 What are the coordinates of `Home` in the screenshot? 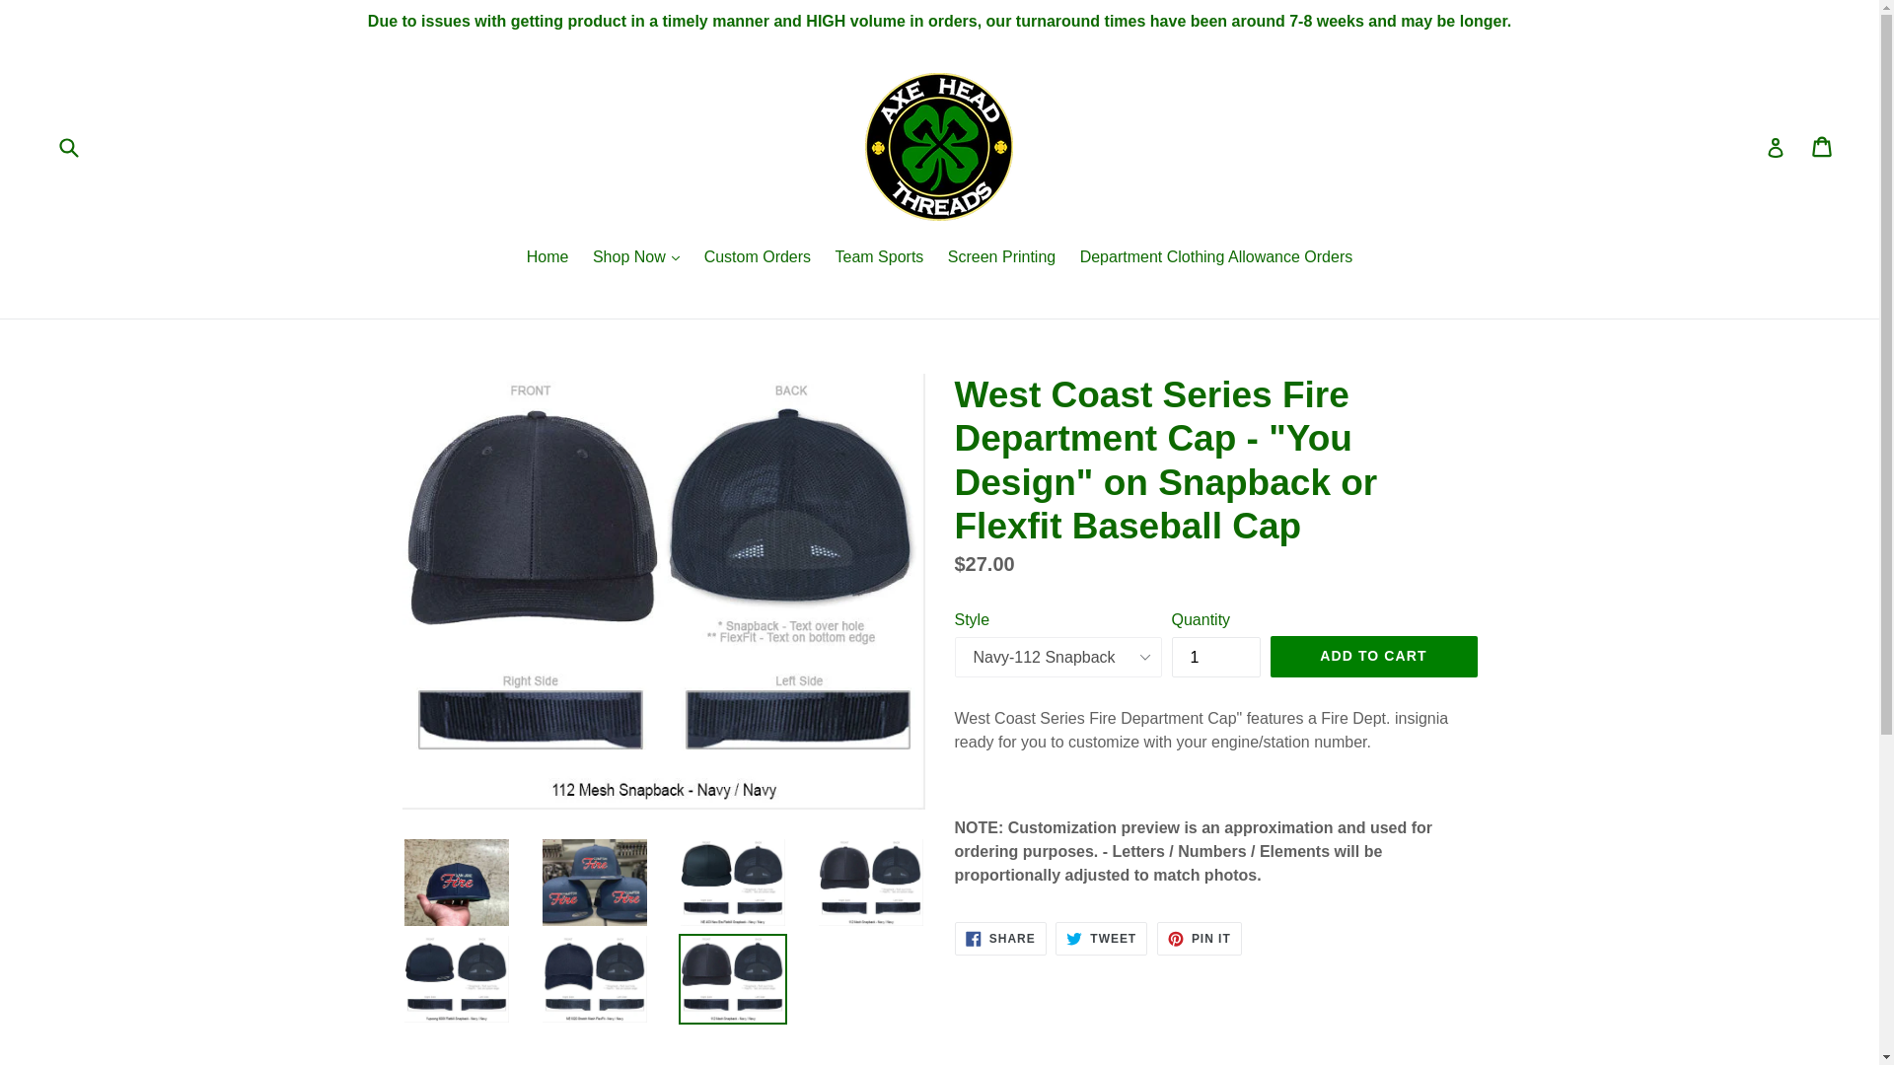 It's located at (548, 258).